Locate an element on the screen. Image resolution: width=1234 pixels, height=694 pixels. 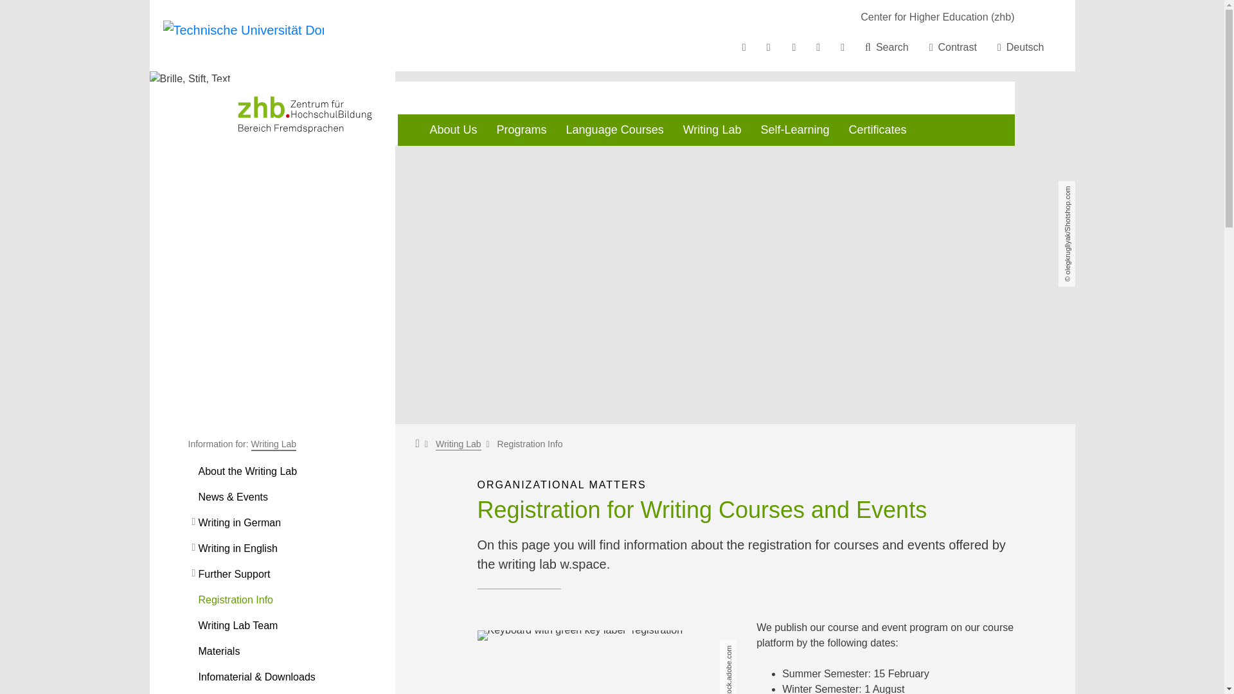
Logo zhb Bereich Fremdsprachen is located at coordinates (303, 113).